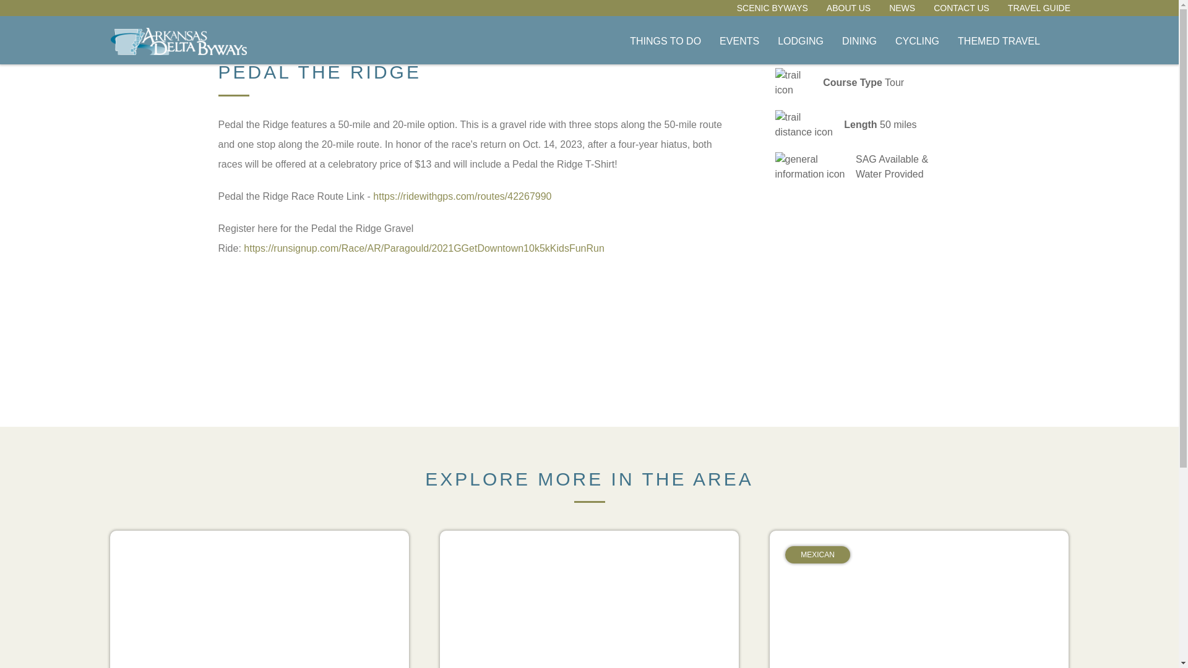  I want to click on Learn more about Lodging, so click(801, 41).